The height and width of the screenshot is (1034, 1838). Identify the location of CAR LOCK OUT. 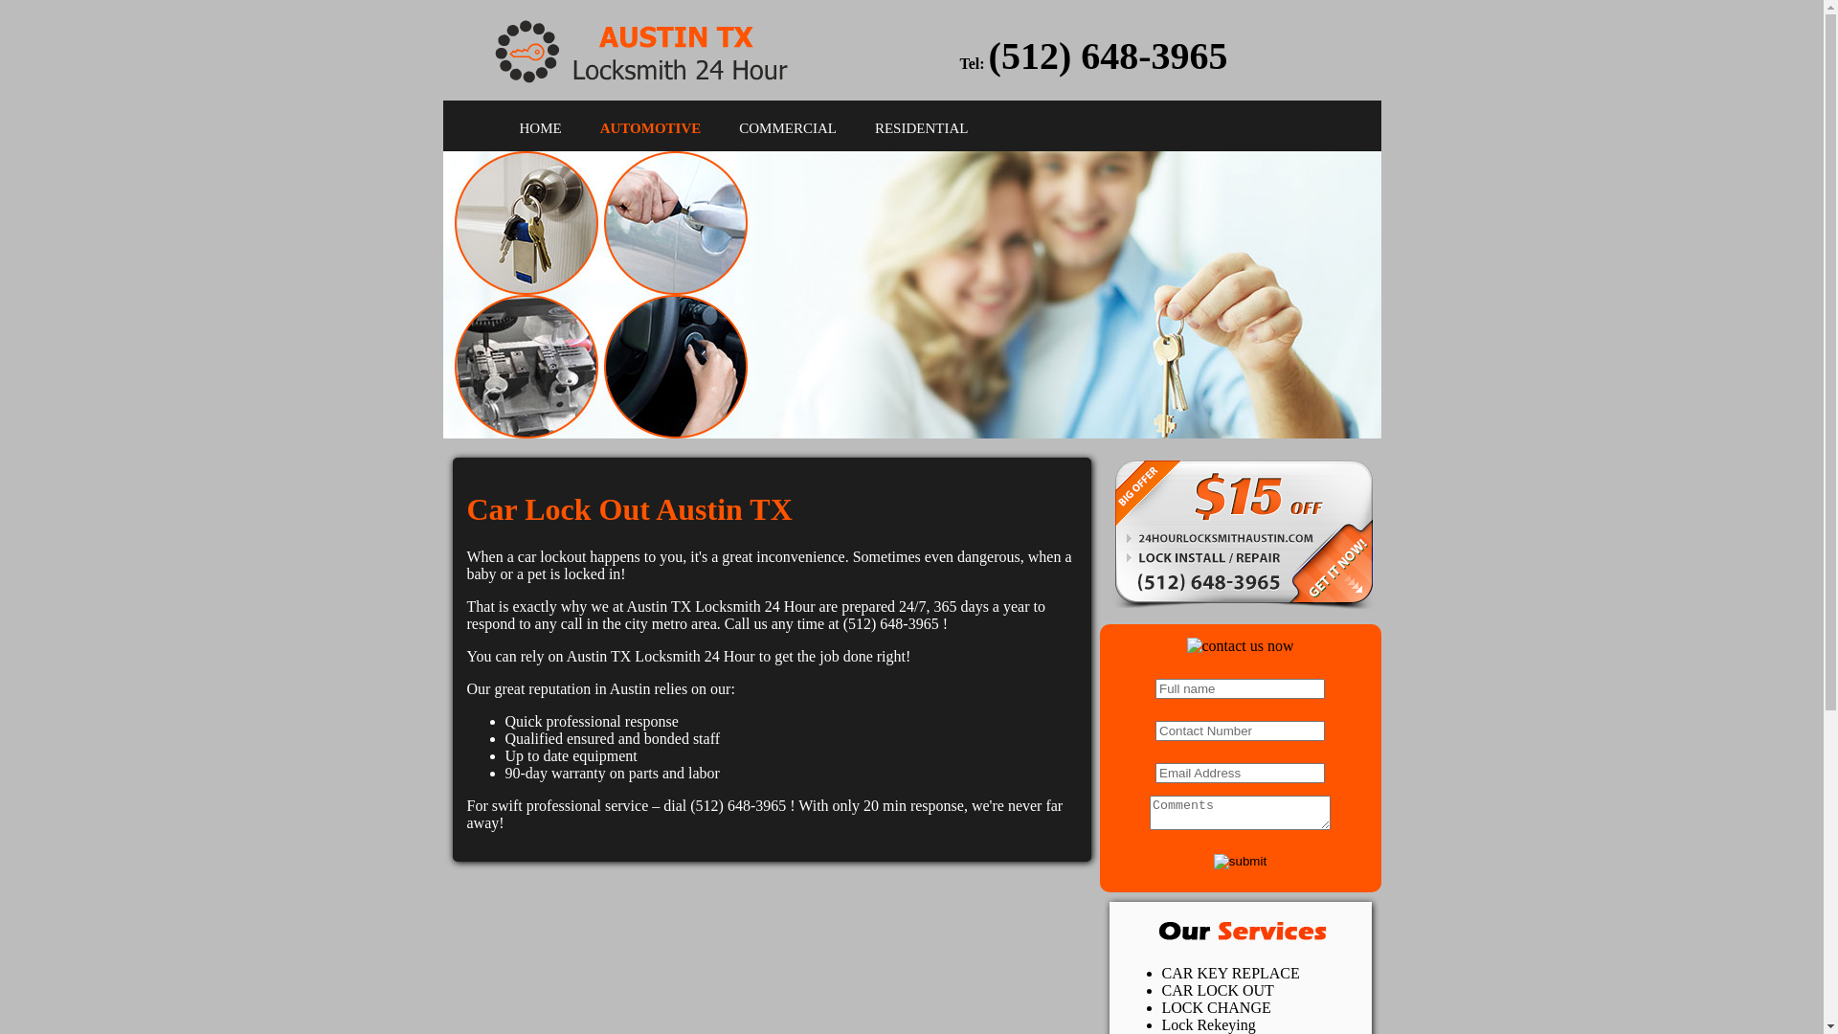
(1218, 990).